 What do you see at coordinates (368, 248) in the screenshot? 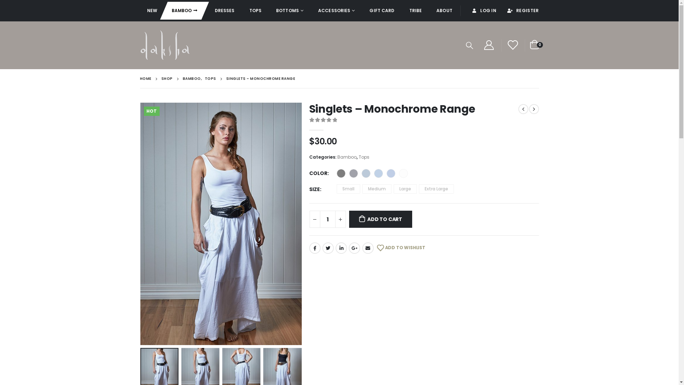
I see `Email` at bounding box center [368, 248].